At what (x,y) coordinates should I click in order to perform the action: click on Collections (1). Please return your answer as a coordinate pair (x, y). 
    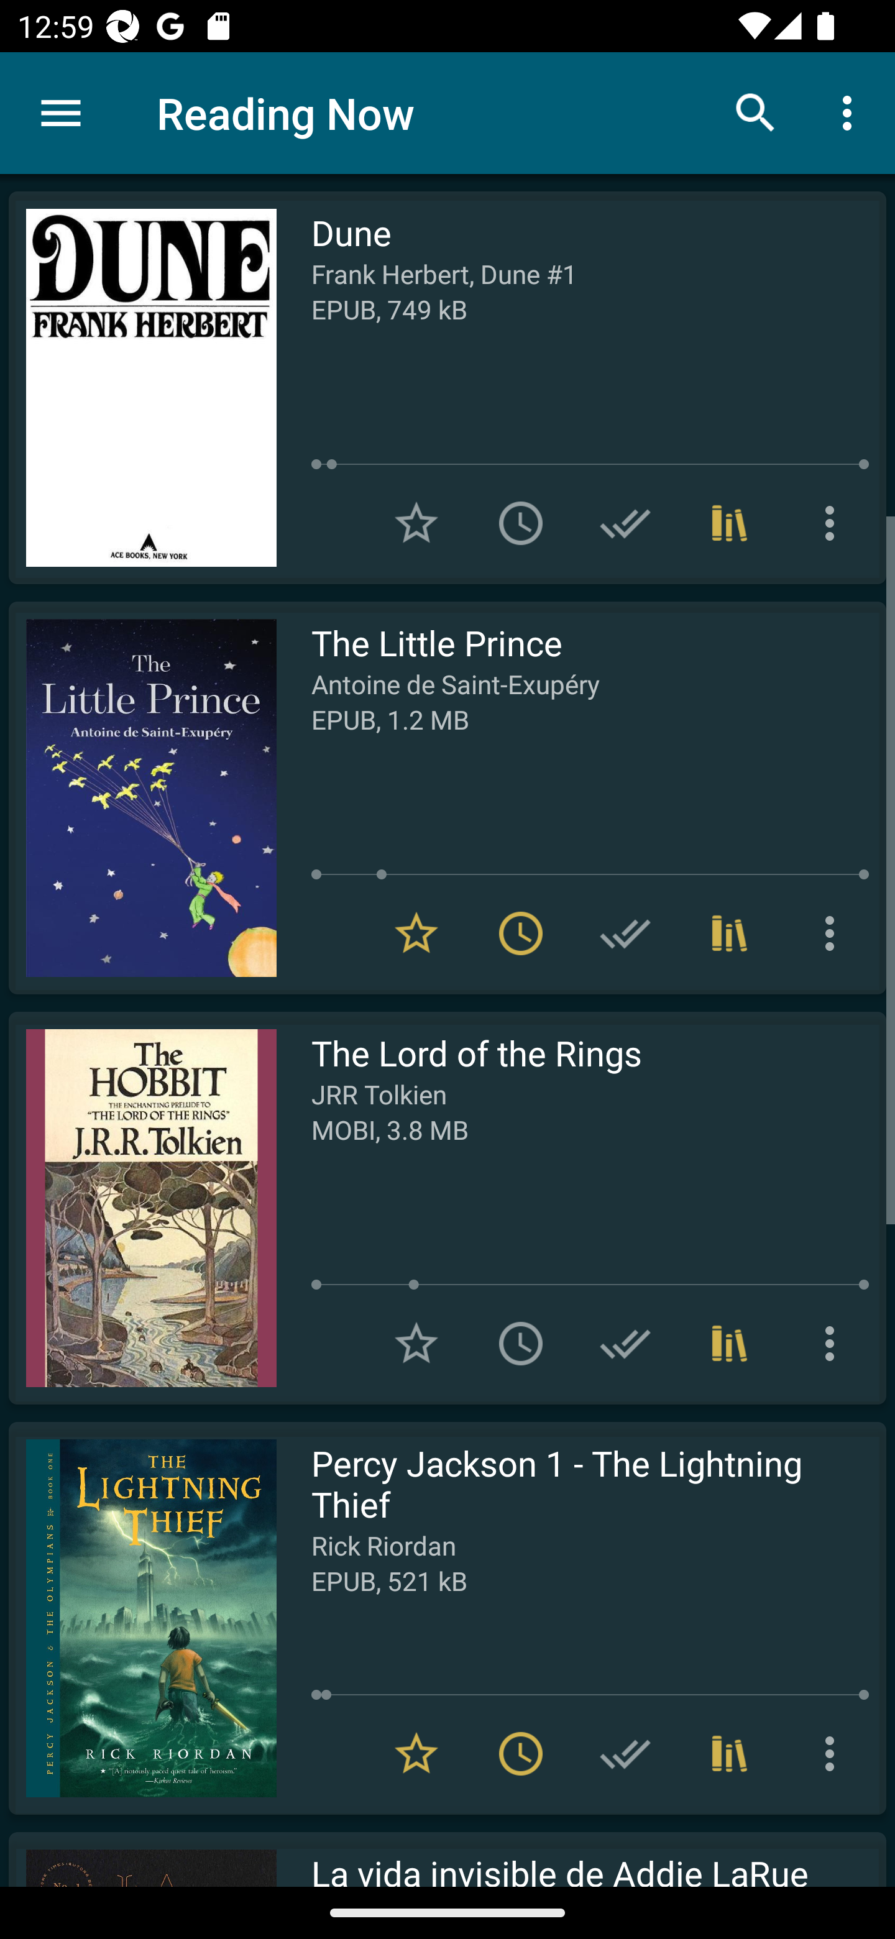
    Looking at the image, I should click on (730, 523).